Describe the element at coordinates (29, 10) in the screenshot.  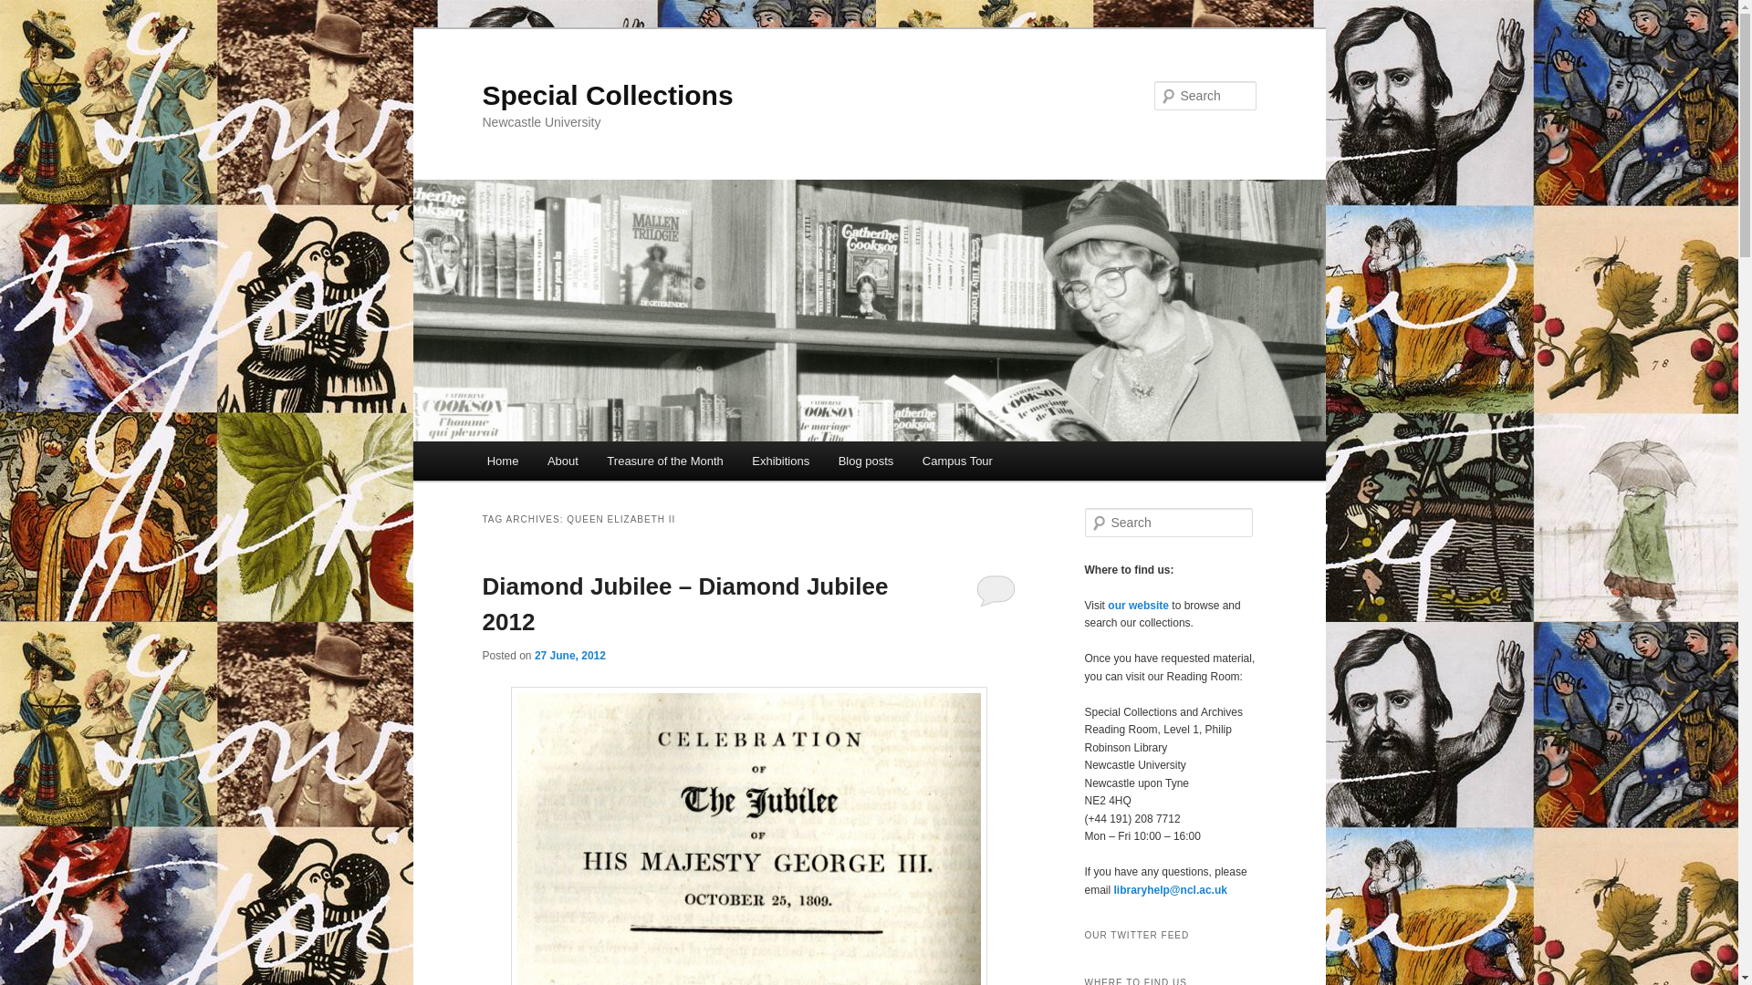
I see `Search` at that location.